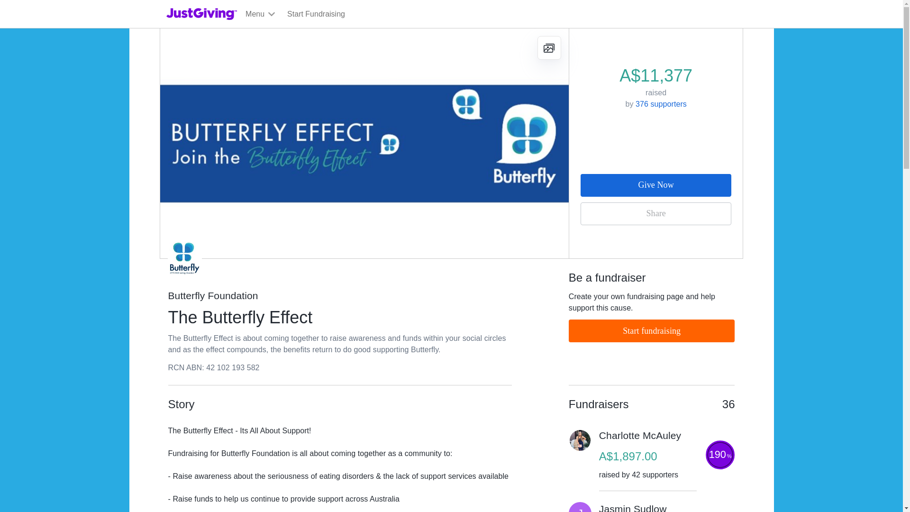 This screenshot has width=910, height=512. I want to click on Give Now, so click(656, 185).